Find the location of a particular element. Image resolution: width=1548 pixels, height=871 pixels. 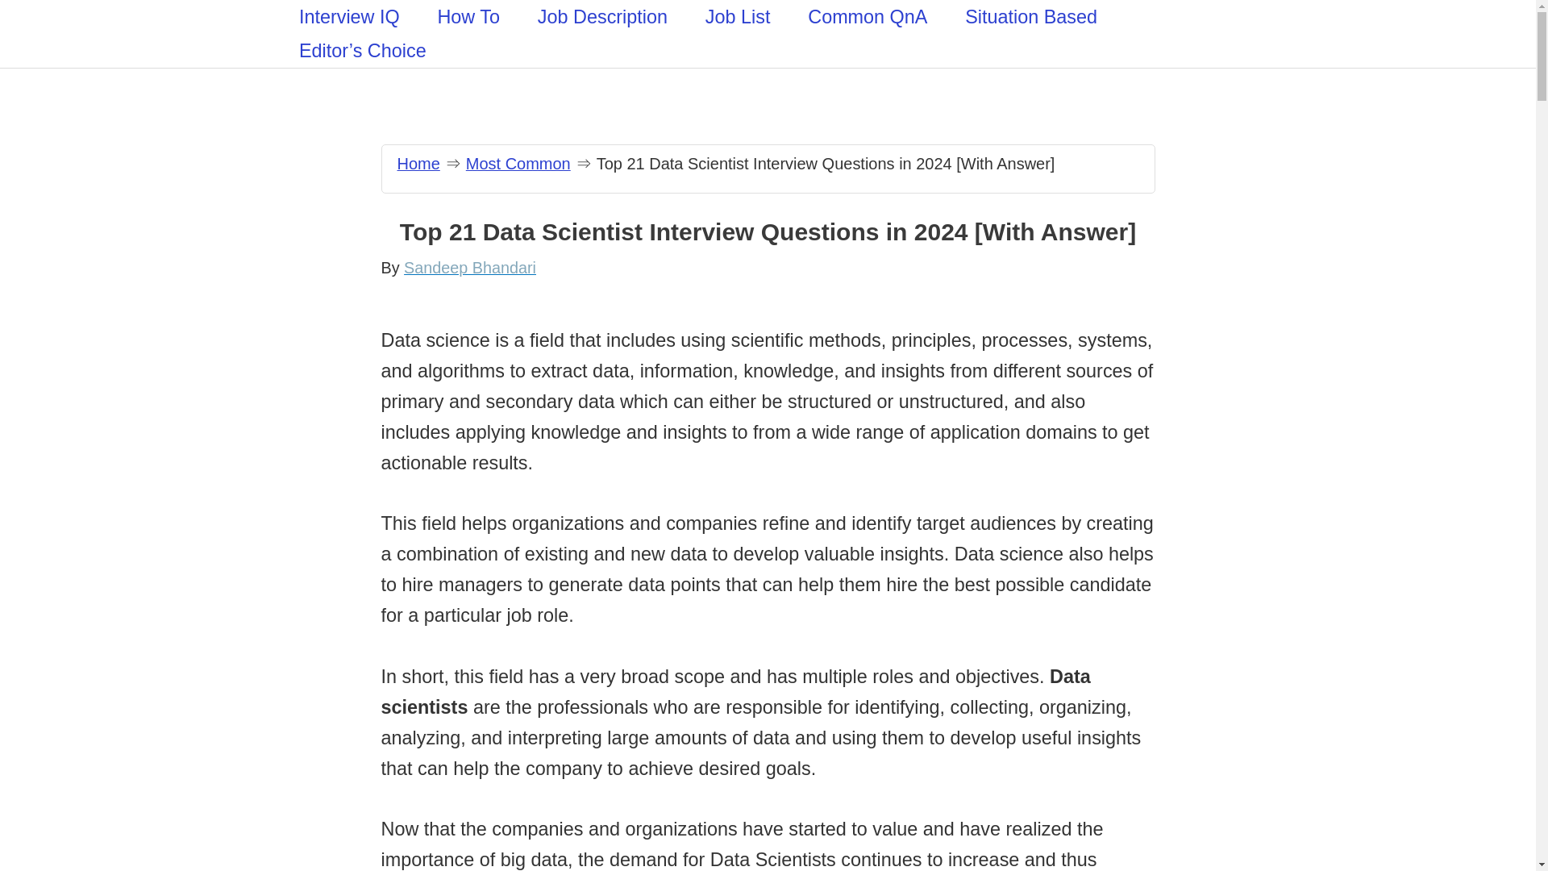

Situation Based is located at coordinates (1030, 17).